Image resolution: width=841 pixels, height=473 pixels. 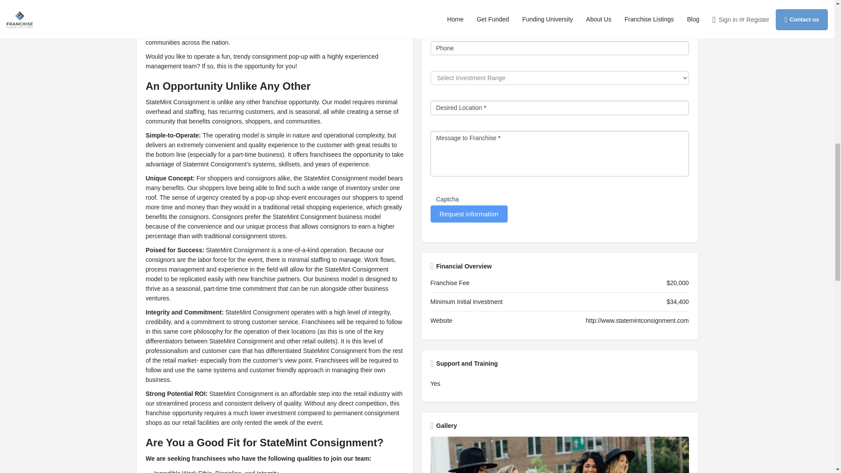 I want to click on Request information, so click(x=468, y=214).